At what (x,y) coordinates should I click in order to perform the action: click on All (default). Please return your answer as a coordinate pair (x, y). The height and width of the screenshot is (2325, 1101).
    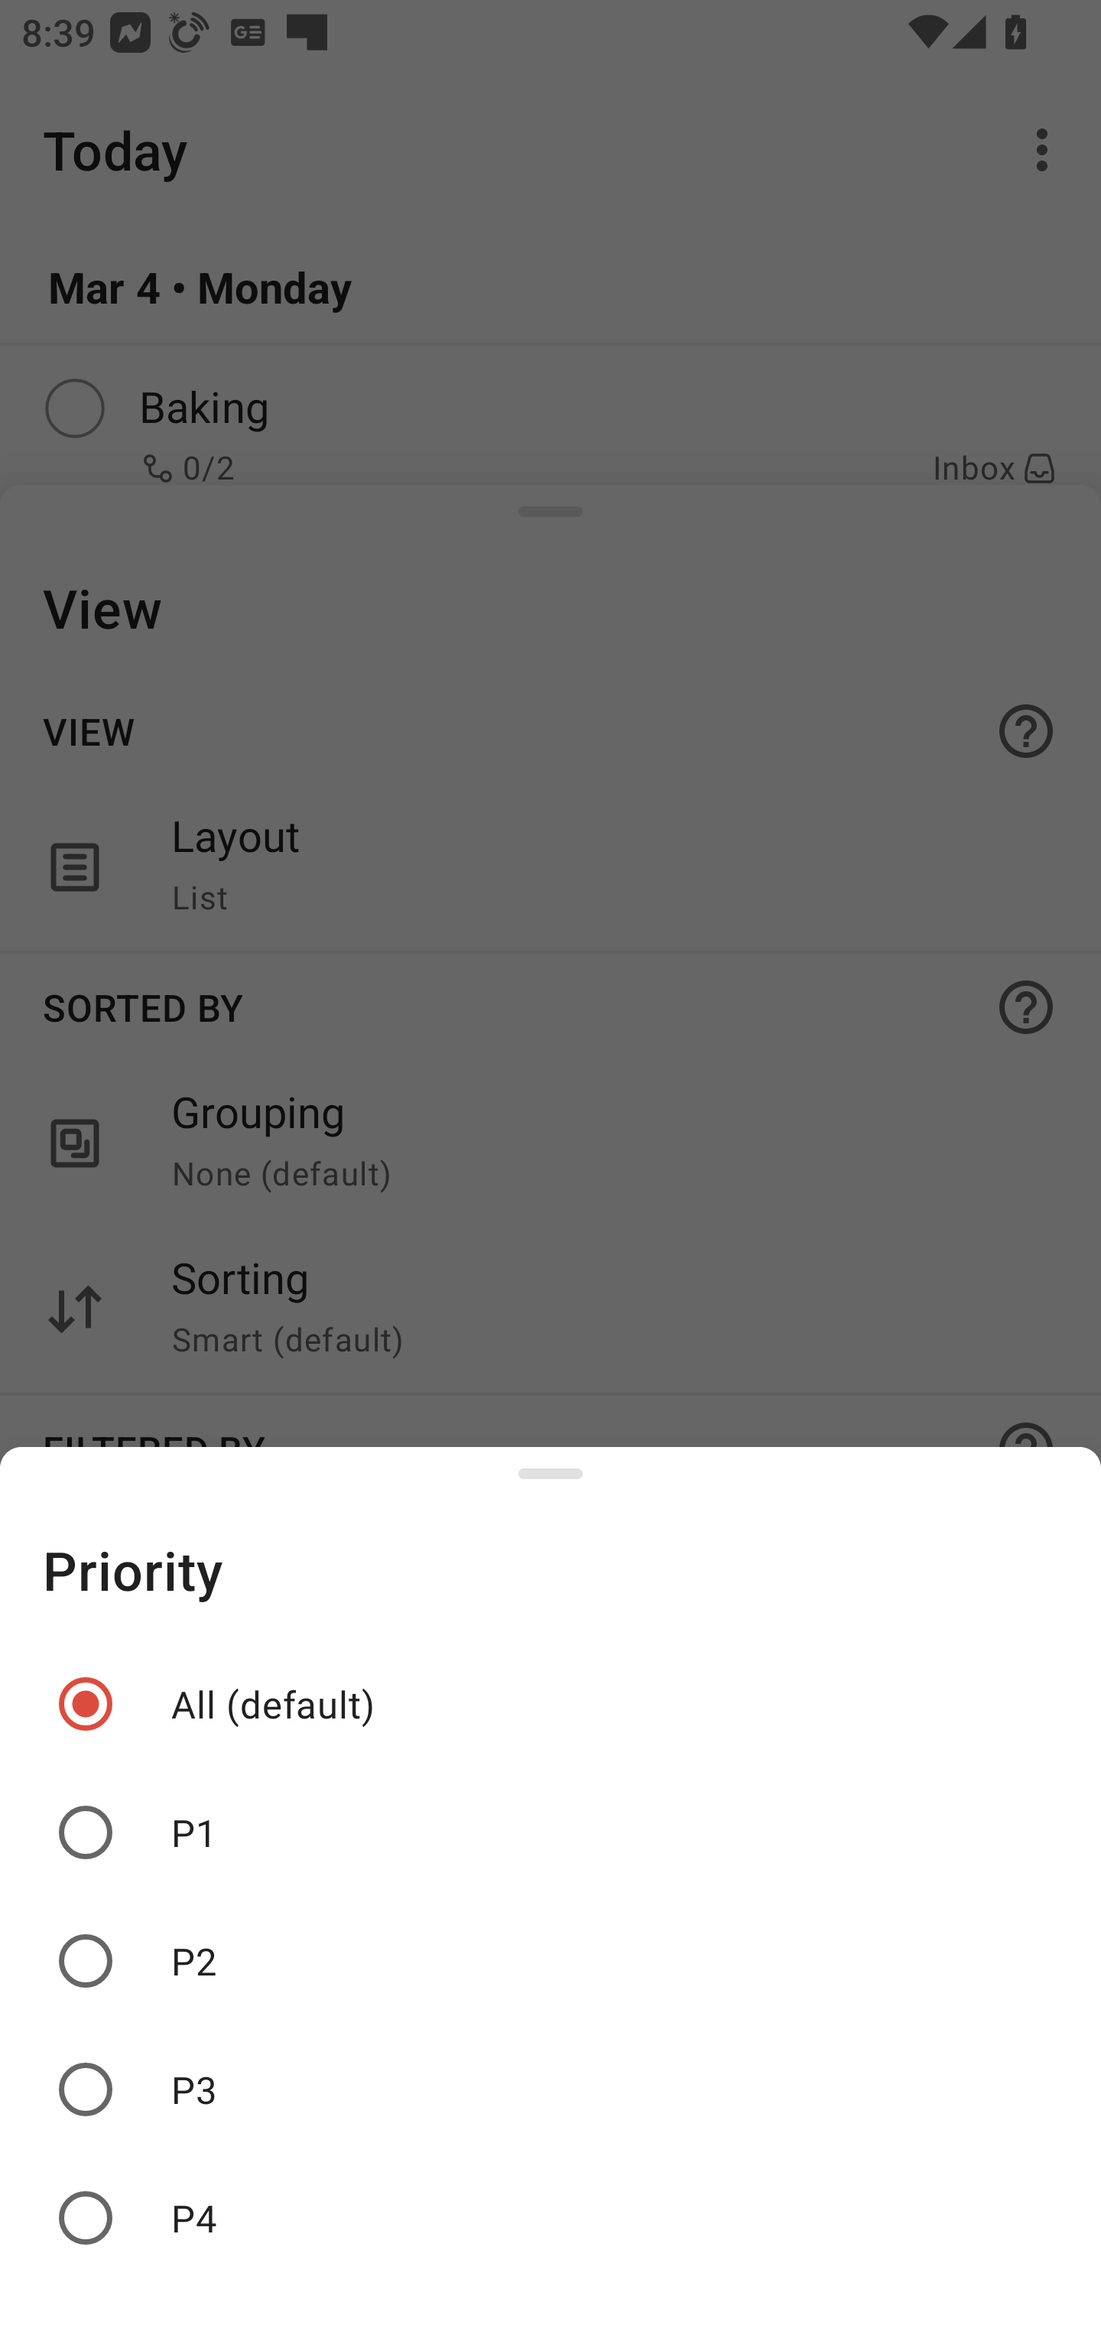
    Looking at the image, I should click on (550, 1704).